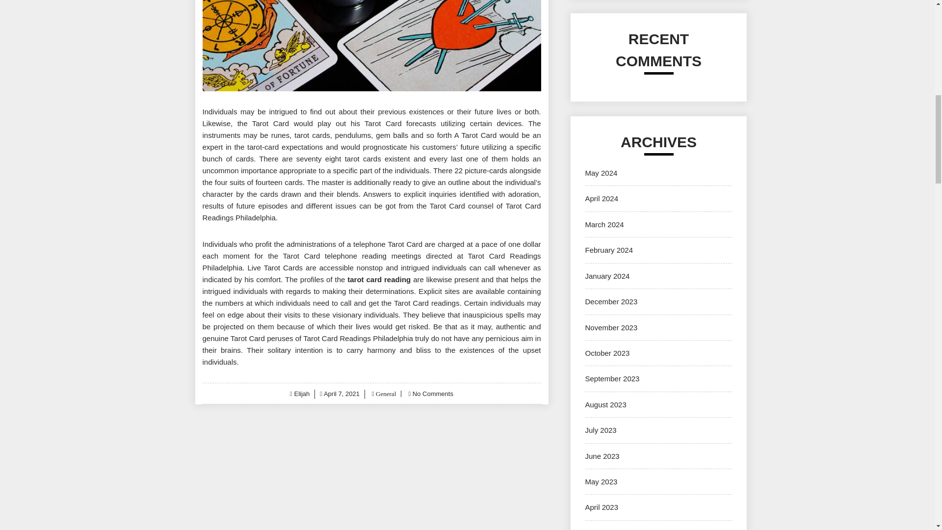  What do you see at coordinates (602, 198) in the screenshot?
I see `April 2024` at bounding box center [602, 198].